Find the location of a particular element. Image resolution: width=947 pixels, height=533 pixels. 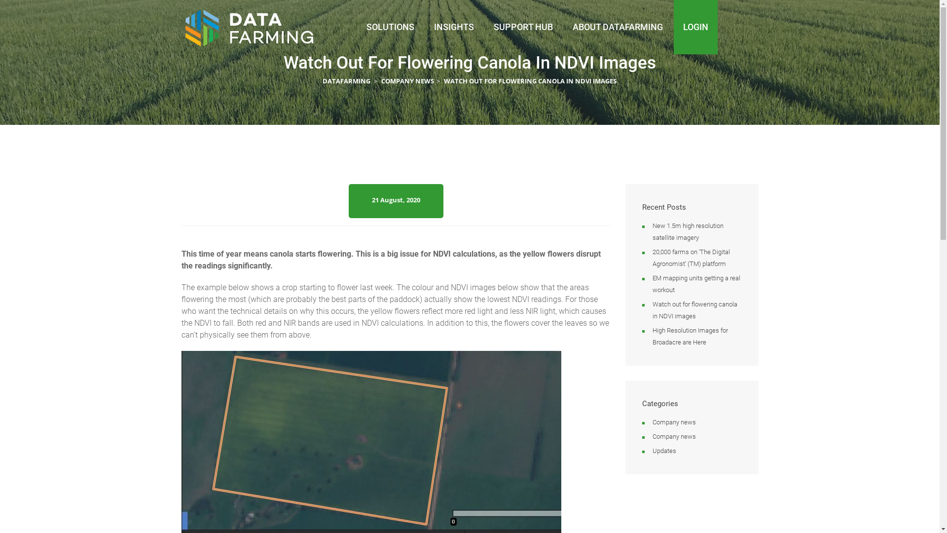

0 comments is located at coordinates (424, 204).